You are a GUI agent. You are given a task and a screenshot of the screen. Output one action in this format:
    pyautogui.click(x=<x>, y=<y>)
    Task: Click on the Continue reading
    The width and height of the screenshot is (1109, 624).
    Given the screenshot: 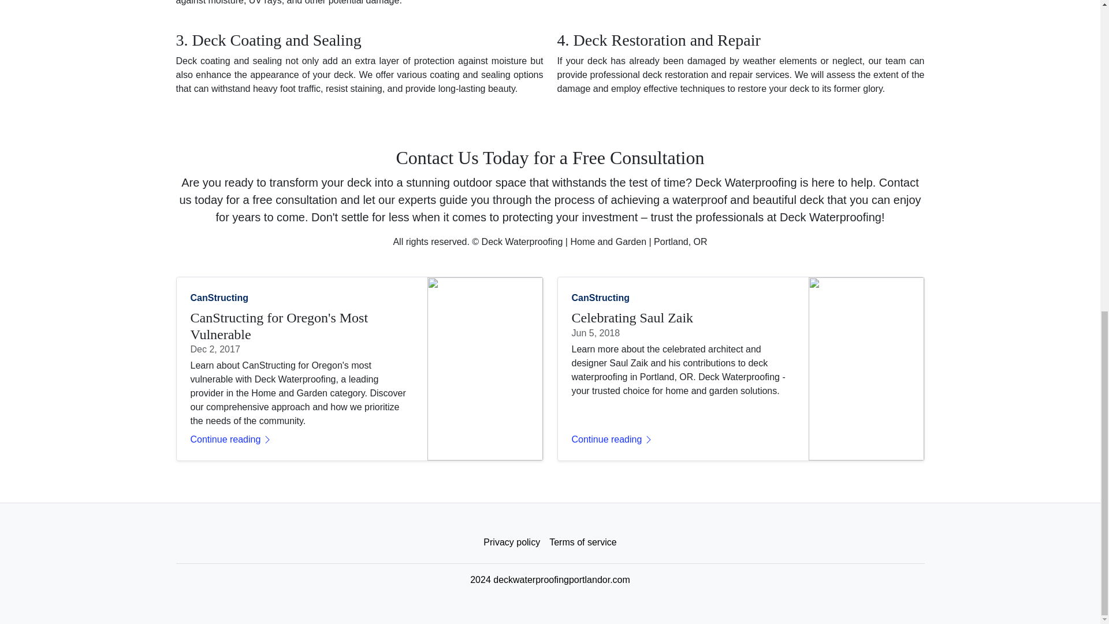 What is the action you would take?
    pyautogui.click(x=683, y=440)
    